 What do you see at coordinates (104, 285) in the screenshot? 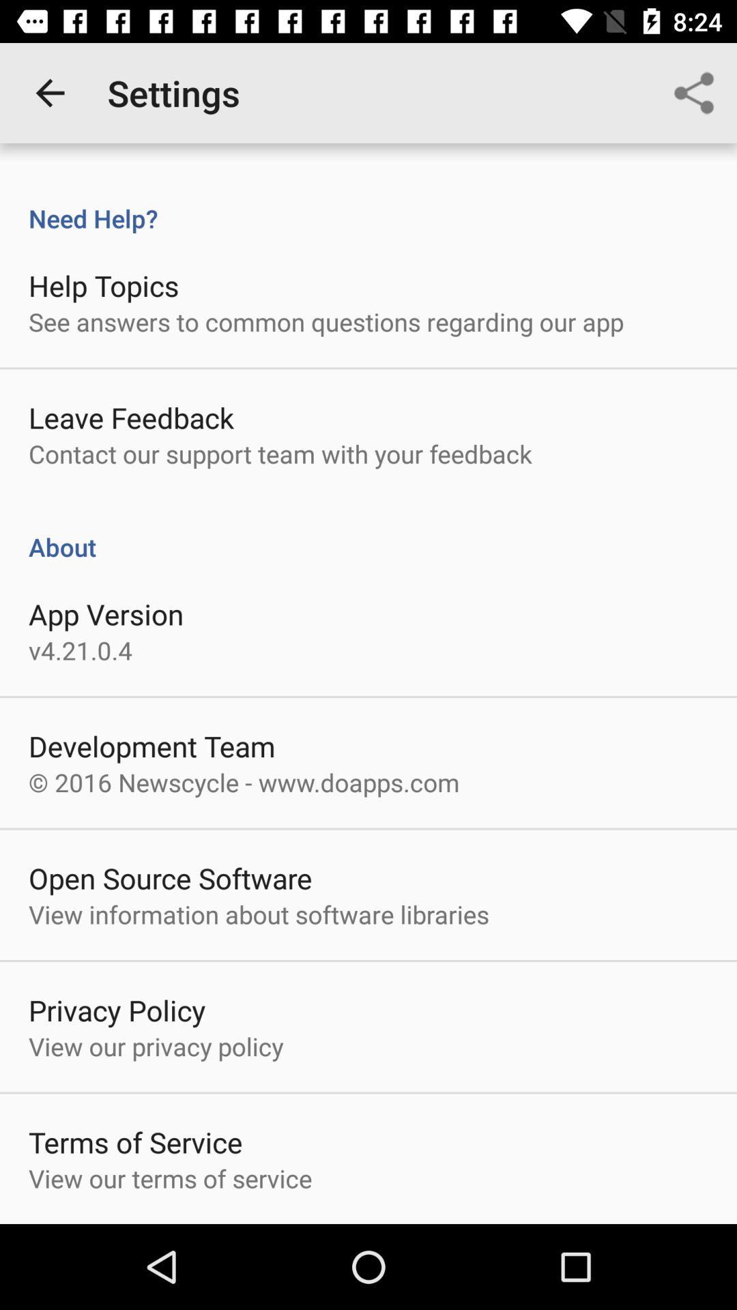
I see `scroll until the help topics` at bounding box center [104, 285].